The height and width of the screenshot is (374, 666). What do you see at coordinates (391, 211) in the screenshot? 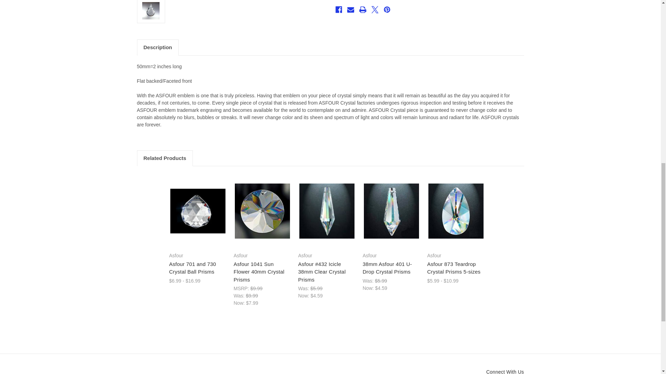
I see `38mm Asfour 401 U-Drop Crystal Prisms` at bounding box center [391, 211].